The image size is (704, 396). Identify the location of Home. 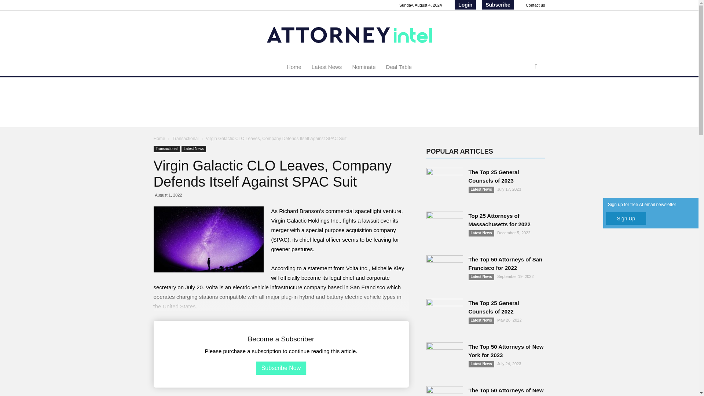
(294, 67).